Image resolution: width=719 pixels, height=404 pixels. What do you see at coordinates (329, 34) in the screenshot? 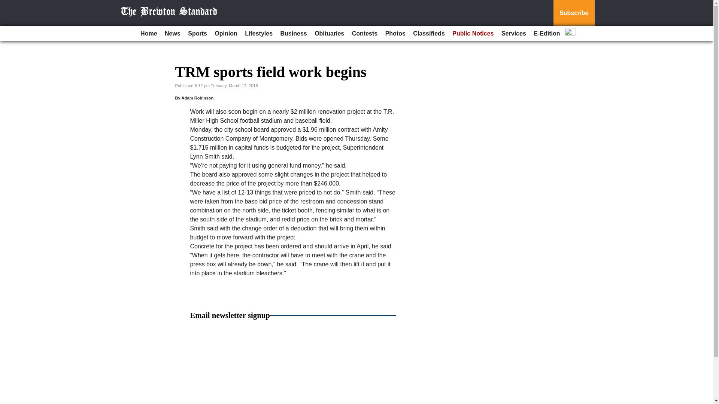
I see `Obituaries` at bounding box center [329, 34].